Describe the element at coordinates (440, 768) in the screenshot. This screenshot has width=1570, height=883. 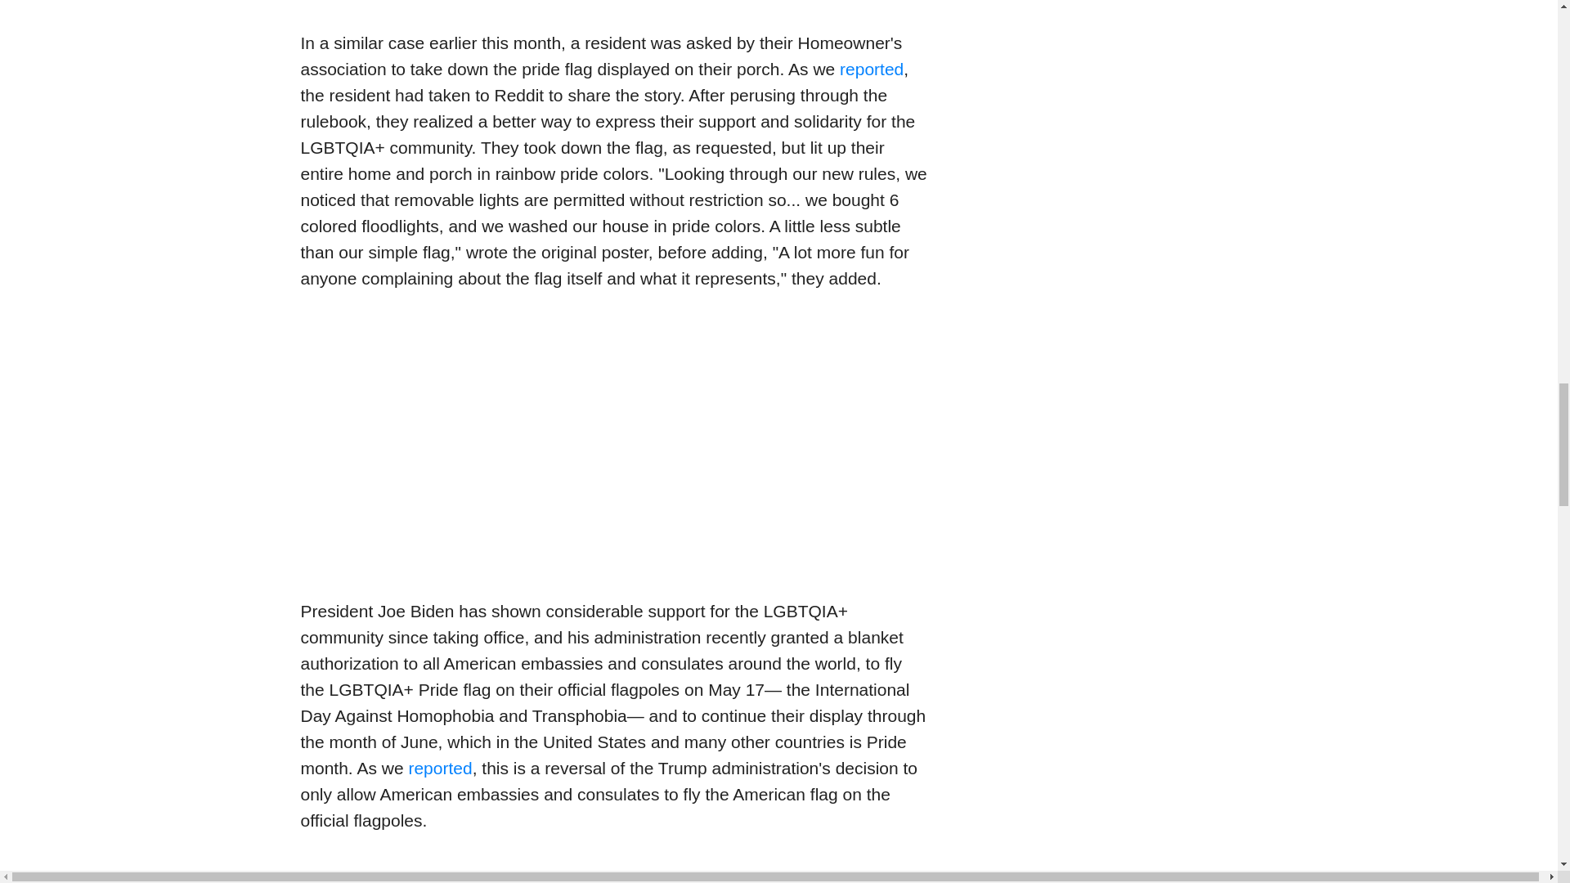
I see `reported` at that location.